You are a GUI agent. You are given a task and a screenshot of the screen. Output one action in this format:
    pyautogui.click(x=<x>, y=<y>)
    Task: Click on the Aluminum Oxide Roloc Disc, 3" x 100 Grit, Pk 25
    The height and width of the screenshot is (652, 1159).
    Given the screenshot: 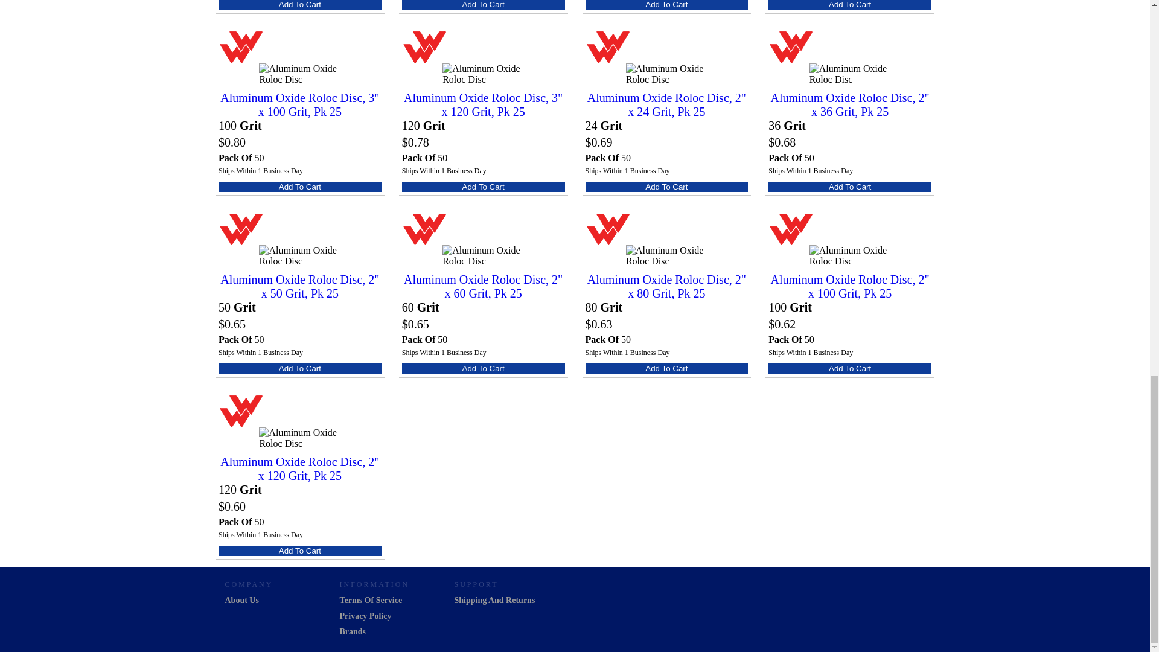 What is the action you would take?
    pyautogui.click(x=299, y=105)
    